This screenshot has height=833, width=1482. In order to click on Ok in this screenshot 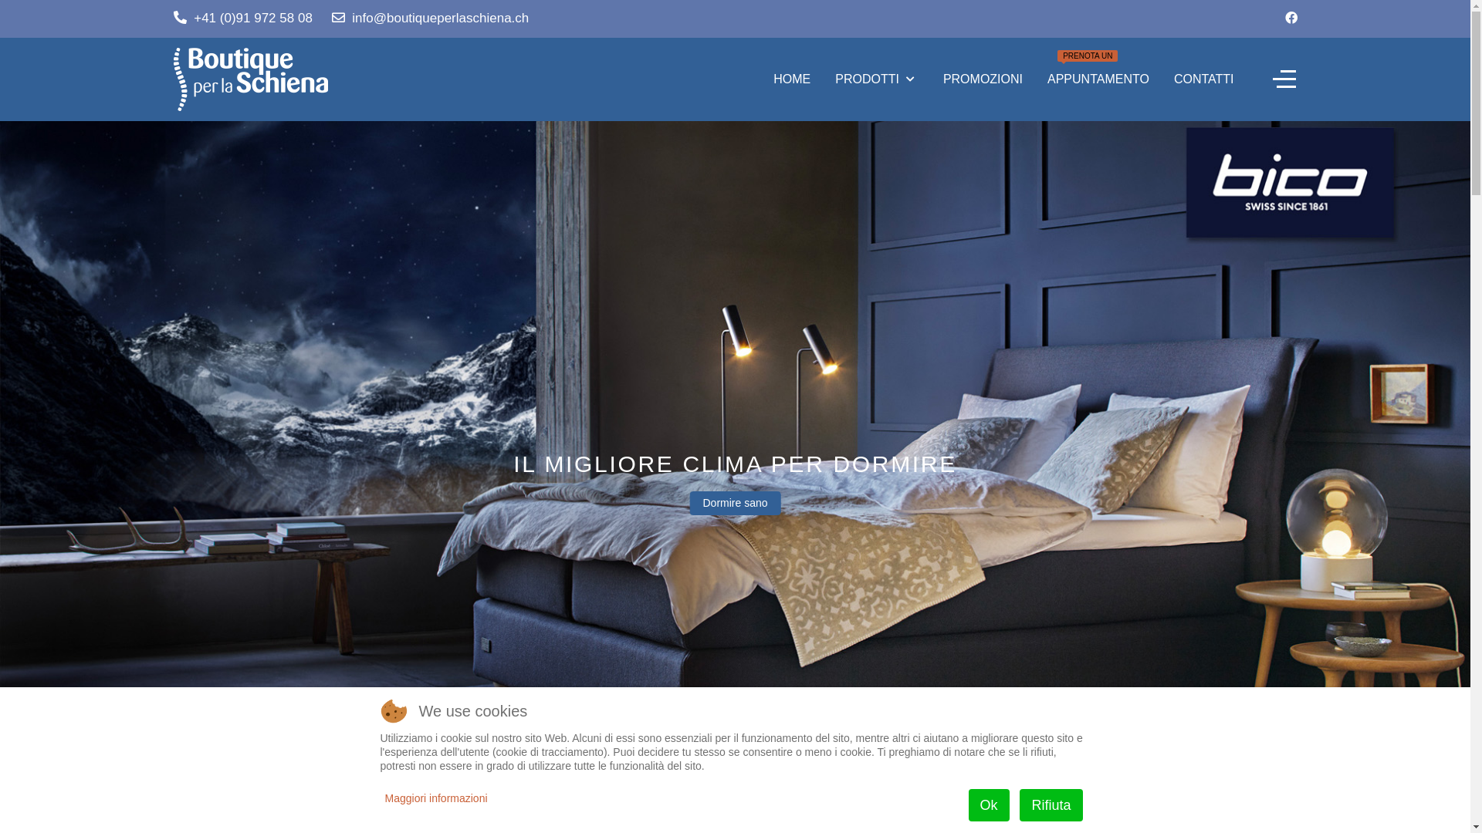, I will do `click(990, 805)`.